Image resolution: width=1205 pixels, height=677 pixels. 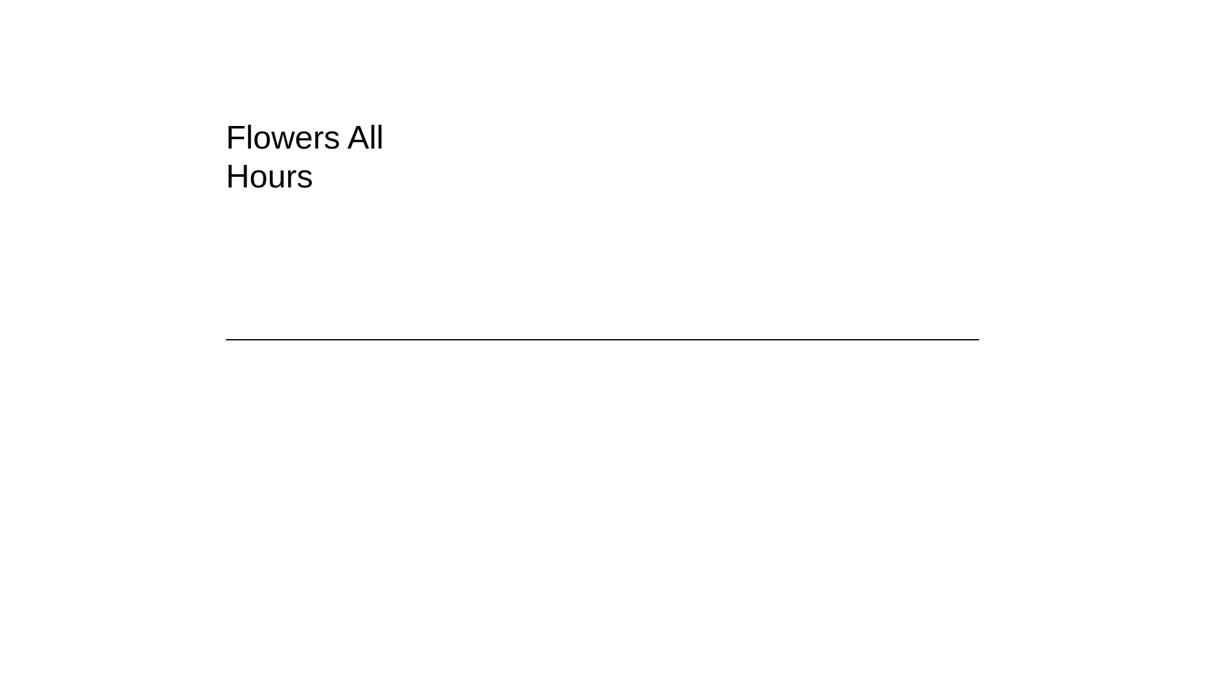 What do you see at coordinates (346, 157) in the screenshot?
I see `Flowers All Hours` at bounding box center [346, 157].